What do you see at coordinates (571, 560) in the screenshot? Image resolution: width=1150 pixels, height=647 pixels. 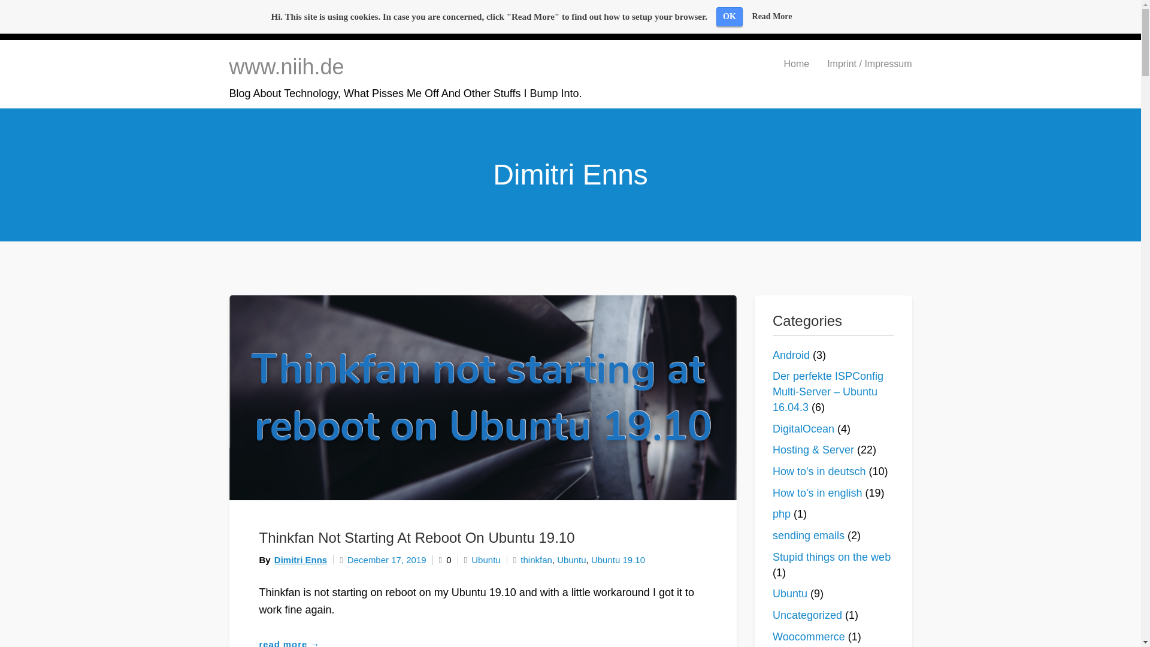 I see `Ubuntu` at bounding box center [571, 560].